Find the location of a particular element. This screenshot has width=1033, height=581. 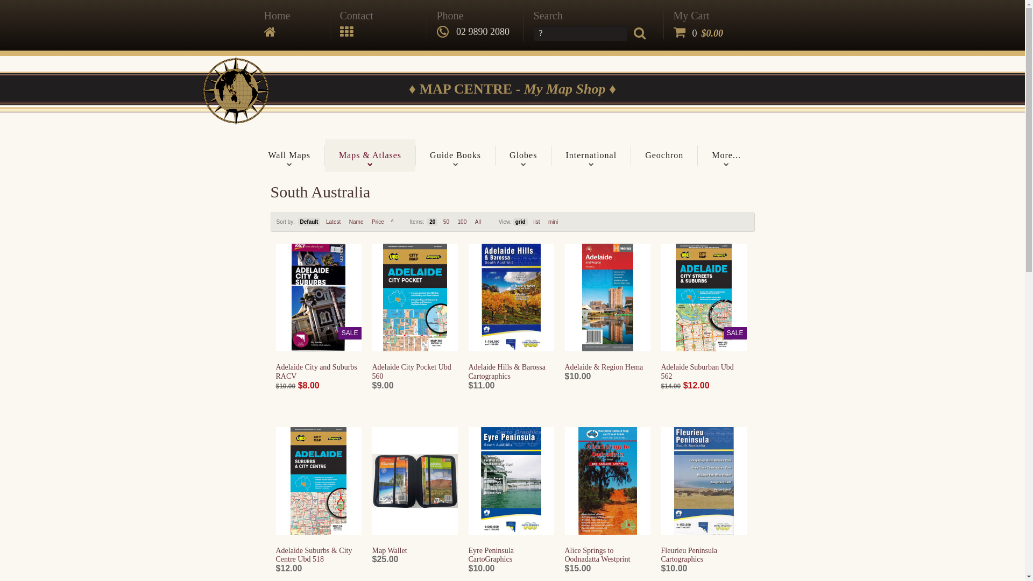

Eyre Peninsula CartoGraphics is located at coordinates (491, 555).